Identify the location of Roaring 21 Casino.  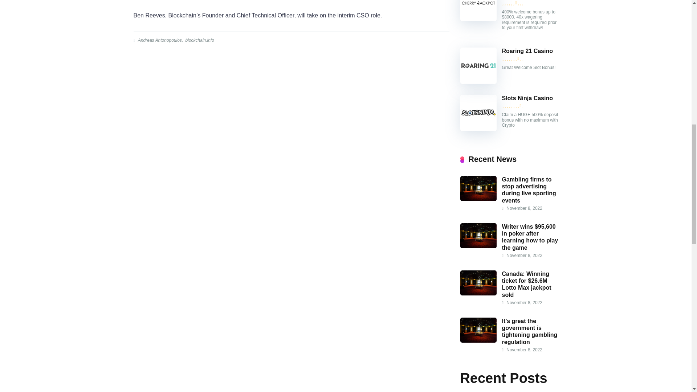
(478, 82).